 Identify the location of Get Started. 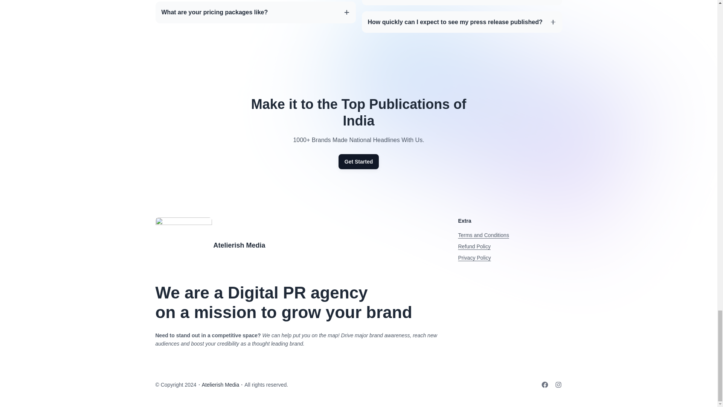
(358, 162).